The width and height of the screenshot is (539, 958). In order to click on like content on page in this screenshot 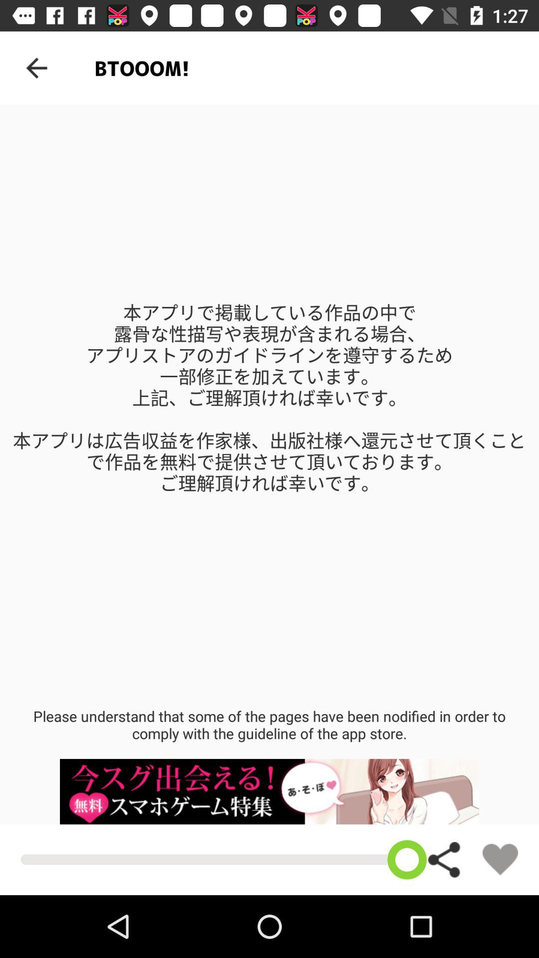, I will do `click(500, 859)`.